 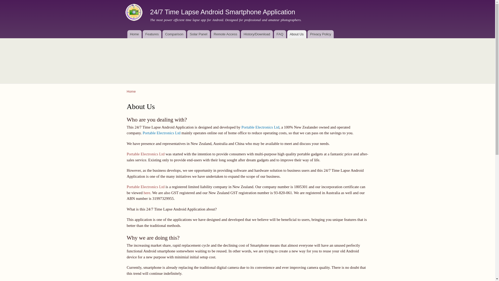 I want to click on Comparison, so click(x=174, y=34).